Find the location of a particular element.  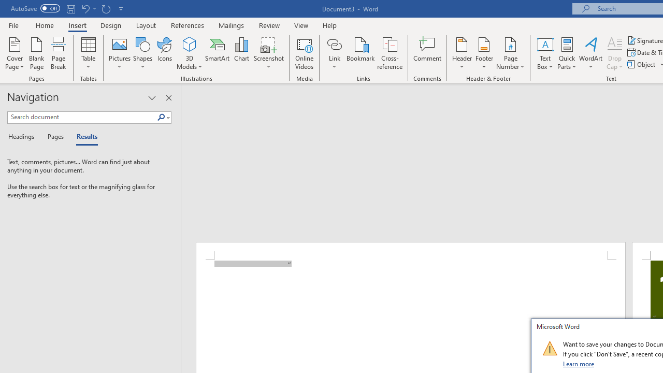

Table is located at coordinates (88, 53).